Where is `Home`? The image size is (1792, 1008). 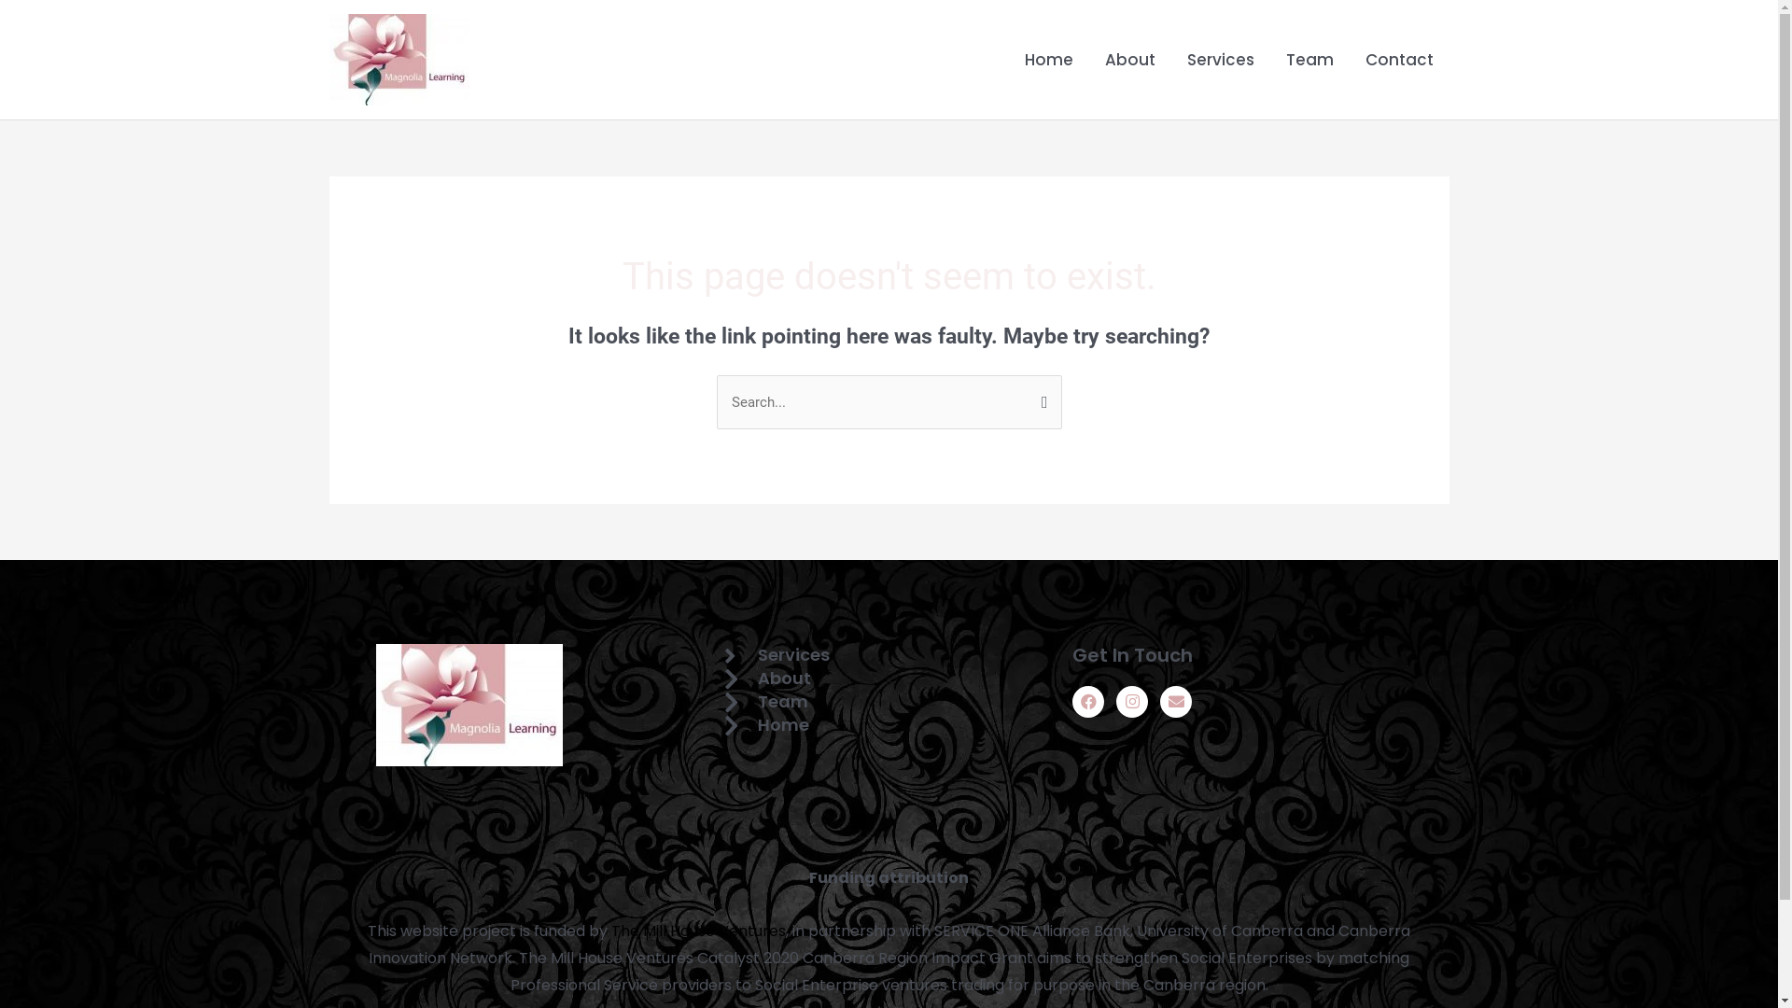
Home is located at coordinates (1048, 60).